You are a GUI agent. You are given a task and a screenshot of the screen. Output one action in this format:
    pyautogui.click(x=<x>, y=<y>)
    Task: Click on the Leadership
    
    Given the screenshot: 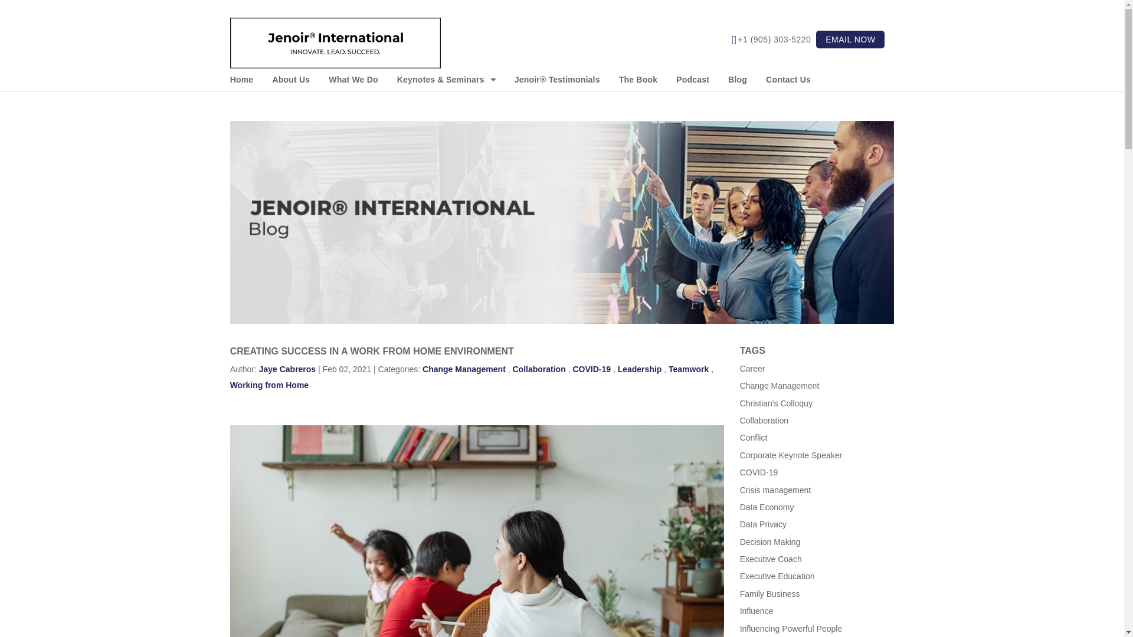 What is the action you would take?
    pyautogui.click(x=640, y=369)
    